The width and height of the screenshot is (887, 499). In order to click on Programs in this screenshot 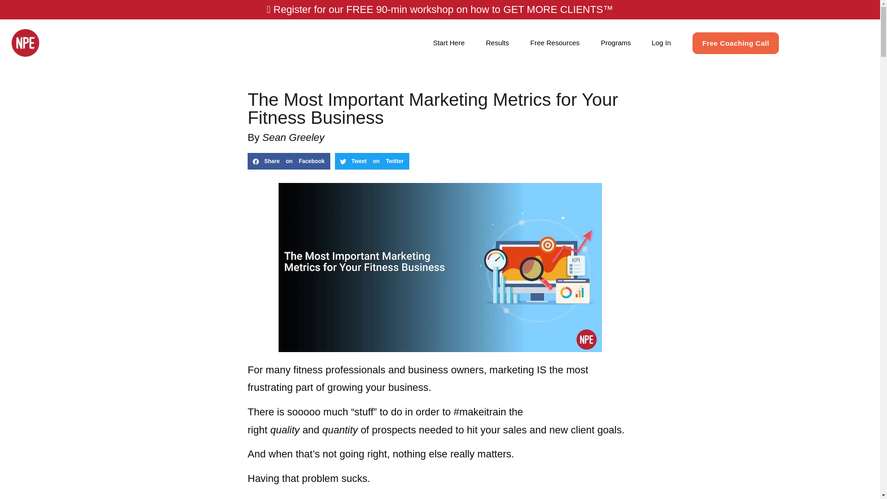, I will do `click(615, 43)`.